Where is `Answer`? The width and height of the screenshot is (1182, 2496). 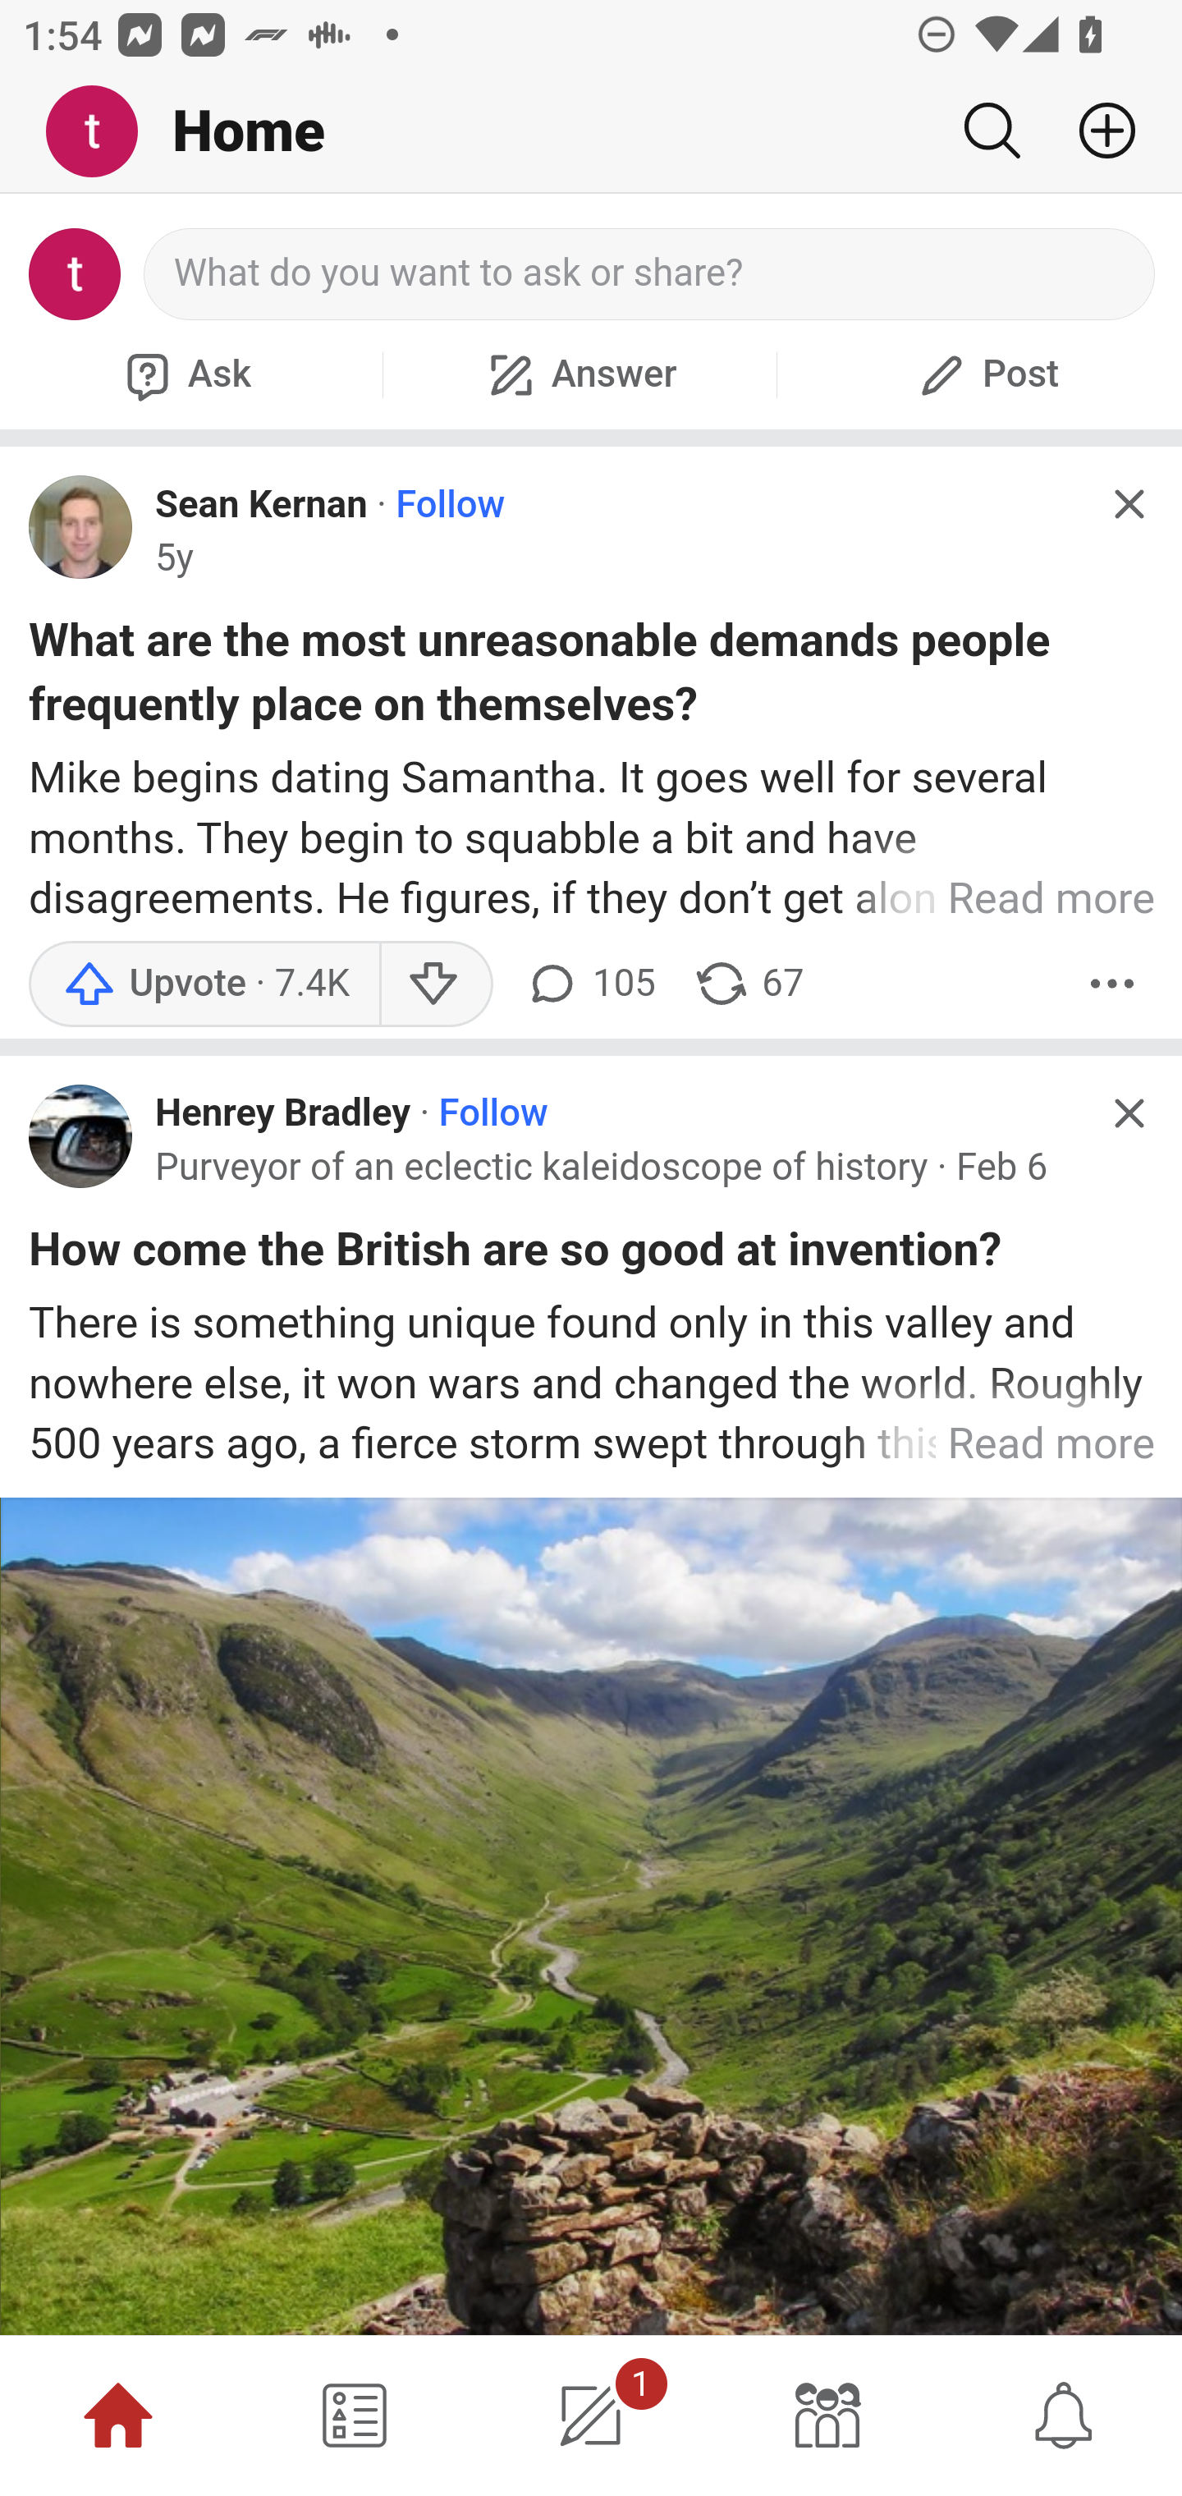
Answer is located at coordinates (580, 374).